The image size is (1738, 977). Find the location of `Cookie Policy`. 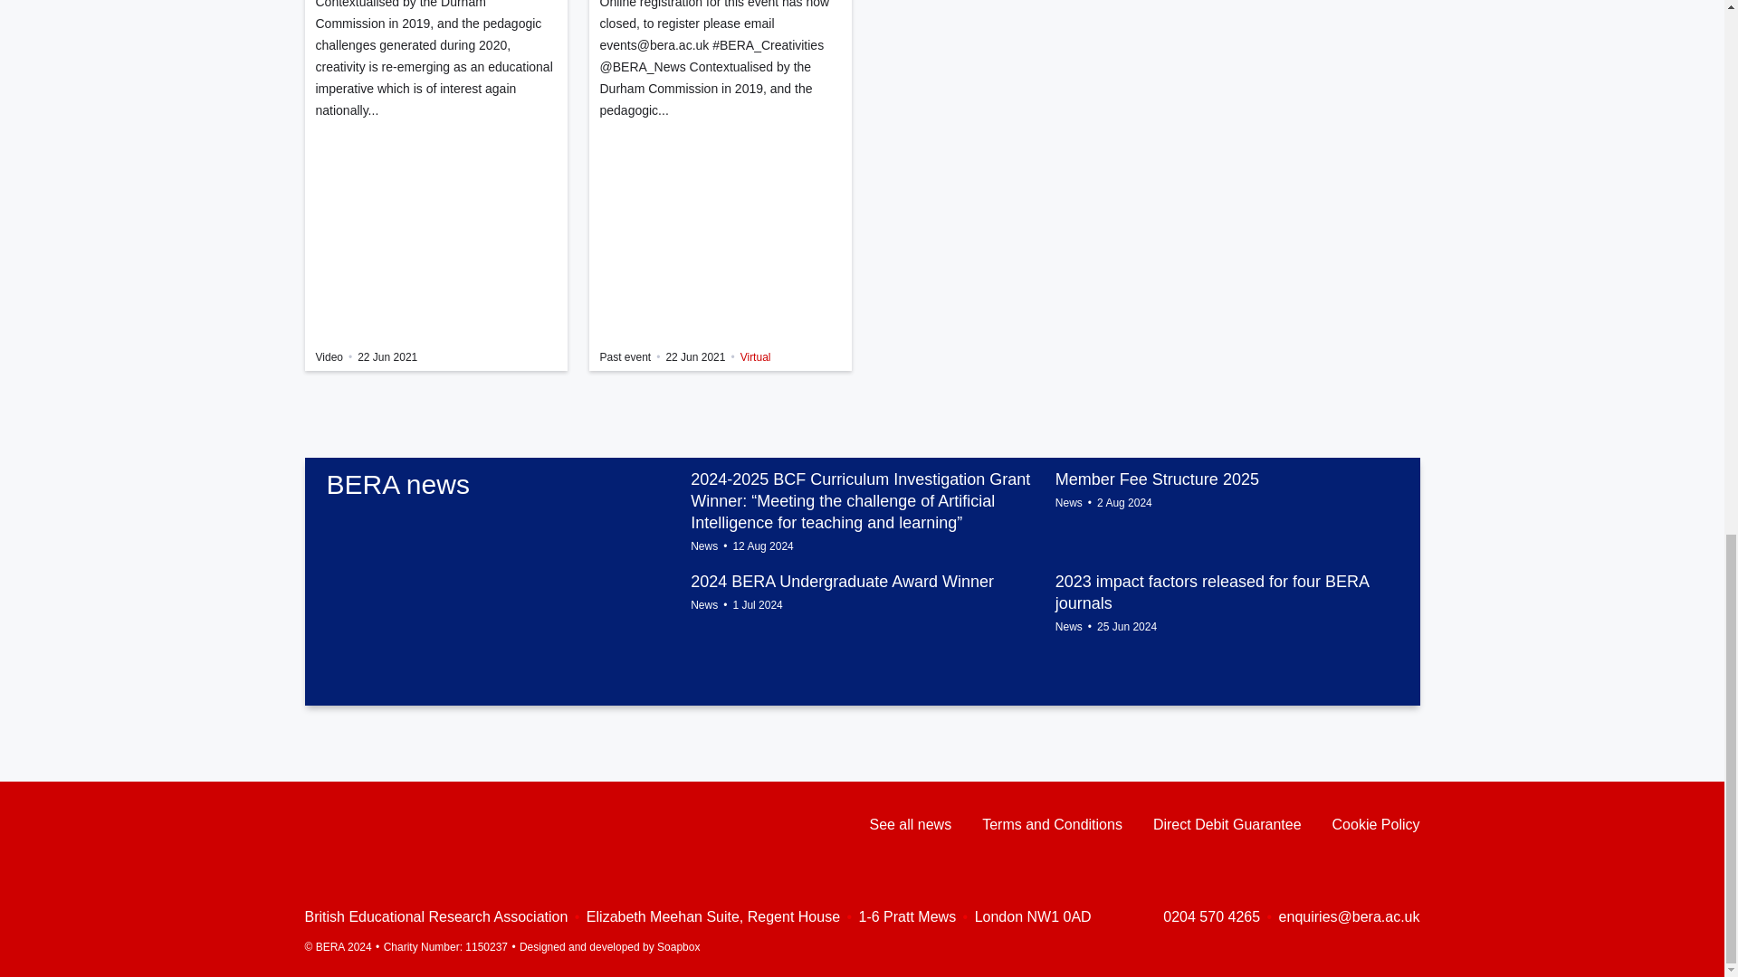

Cookie Policy is located at coordinates (1376, 825).